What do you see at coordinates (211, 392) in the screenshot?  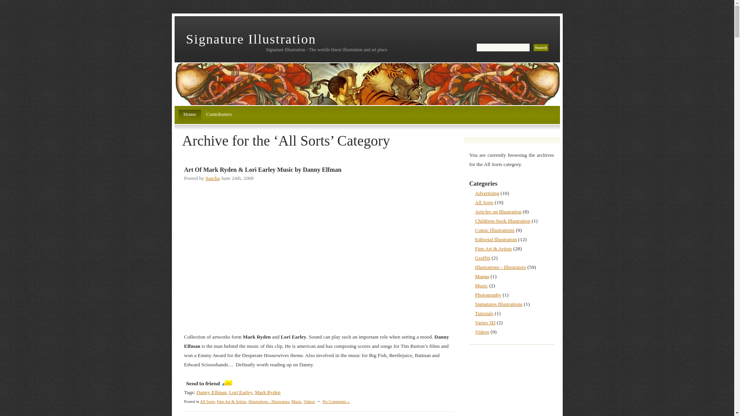 I see `Danny Elfman` at bounding box center [211, 392].